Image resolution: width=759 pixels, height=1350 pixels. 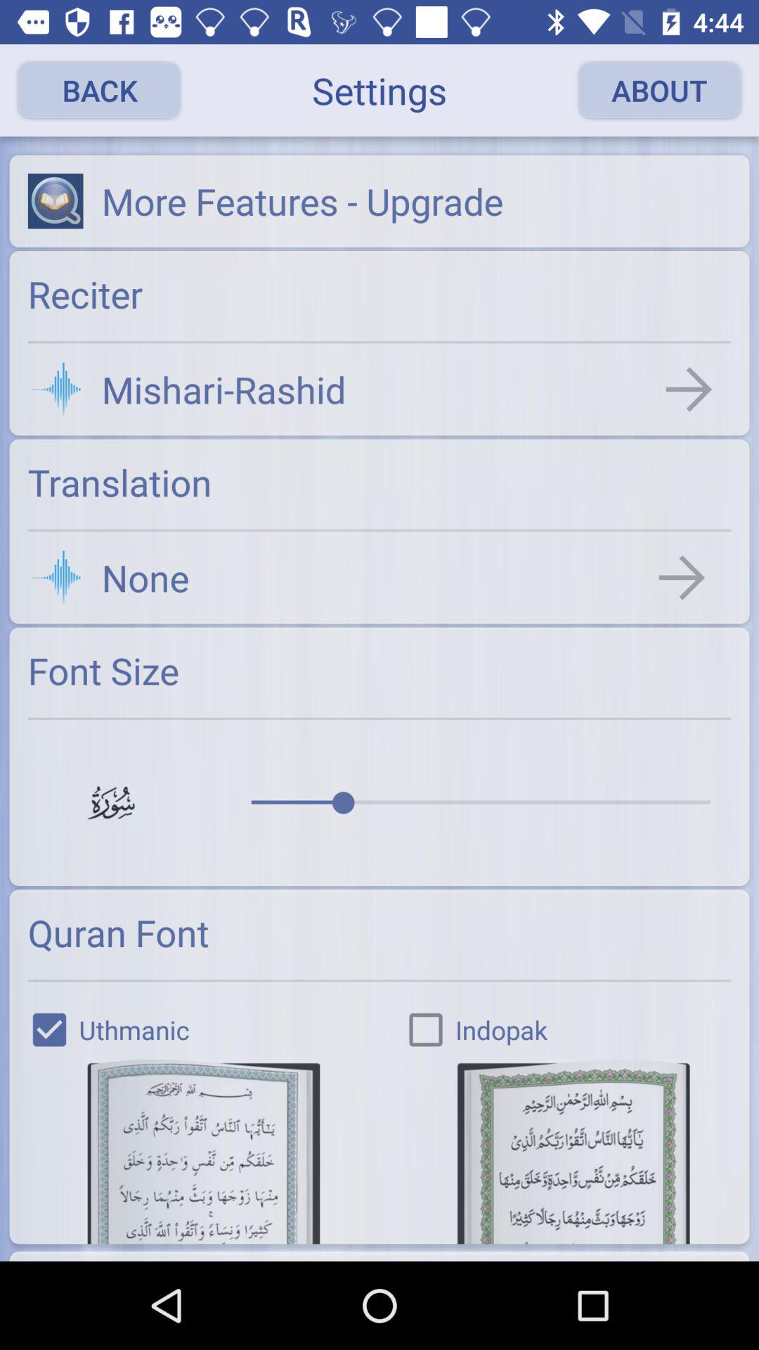 What do you see at coordinates (204, 1152) in the screenshot?
I see `toggle uthmanic font` at bounding box center [204, 1152].